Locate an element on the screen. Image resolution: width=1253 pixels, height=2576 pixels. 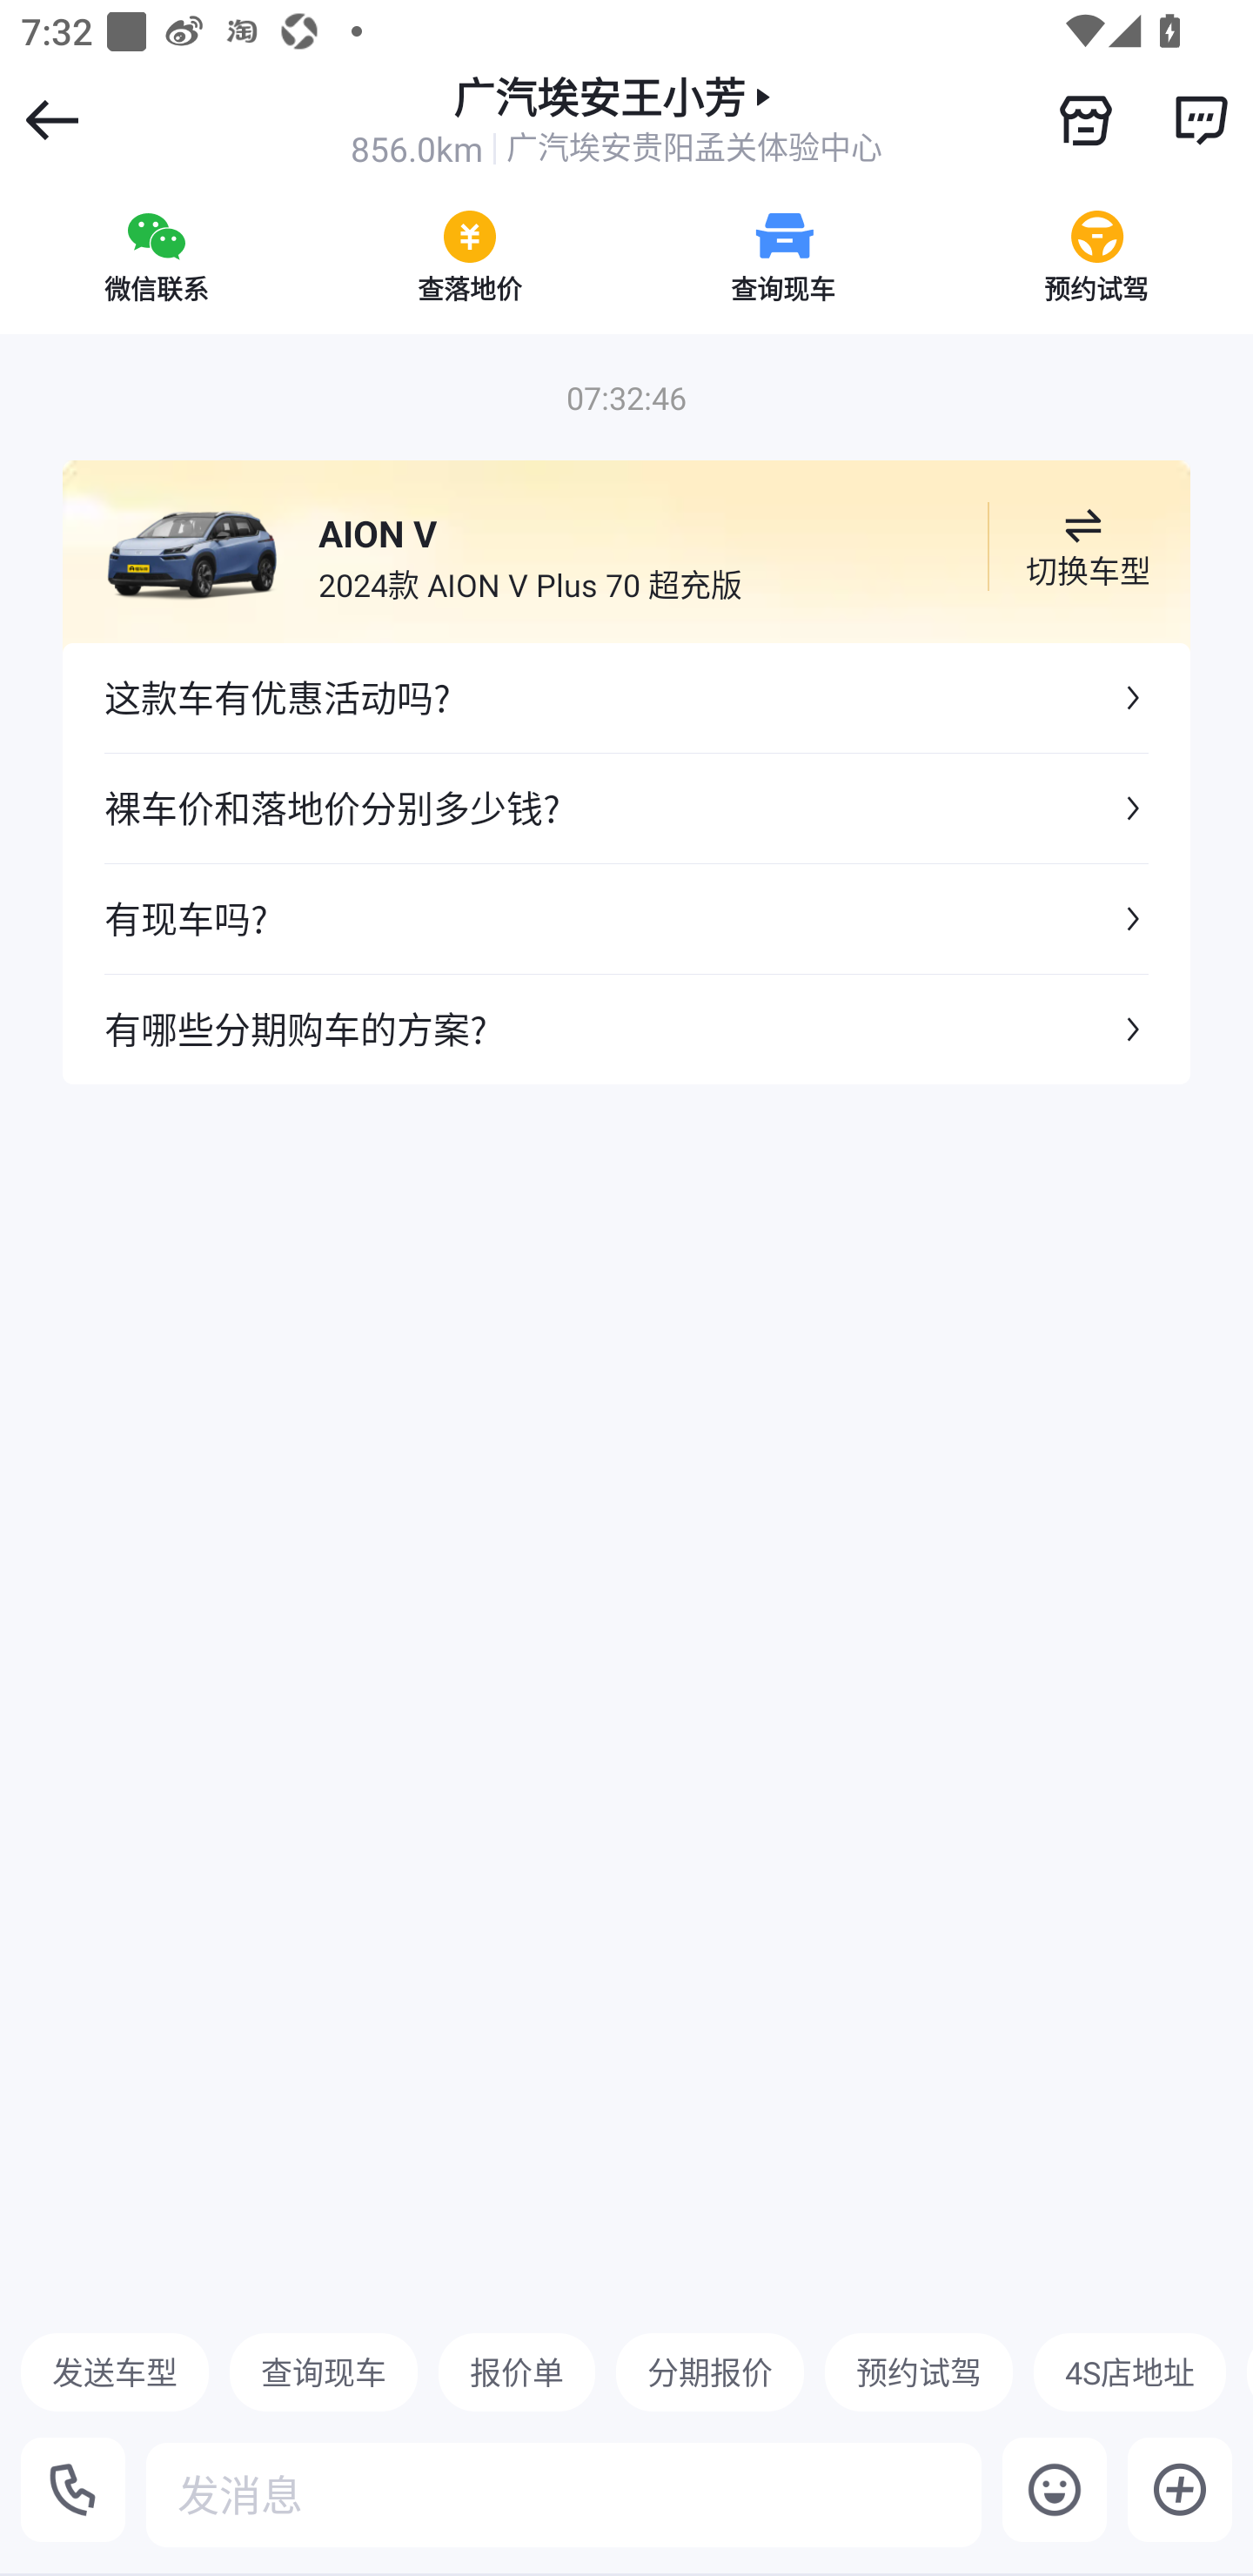
有现车吗? is located at coordinates (626, 917).